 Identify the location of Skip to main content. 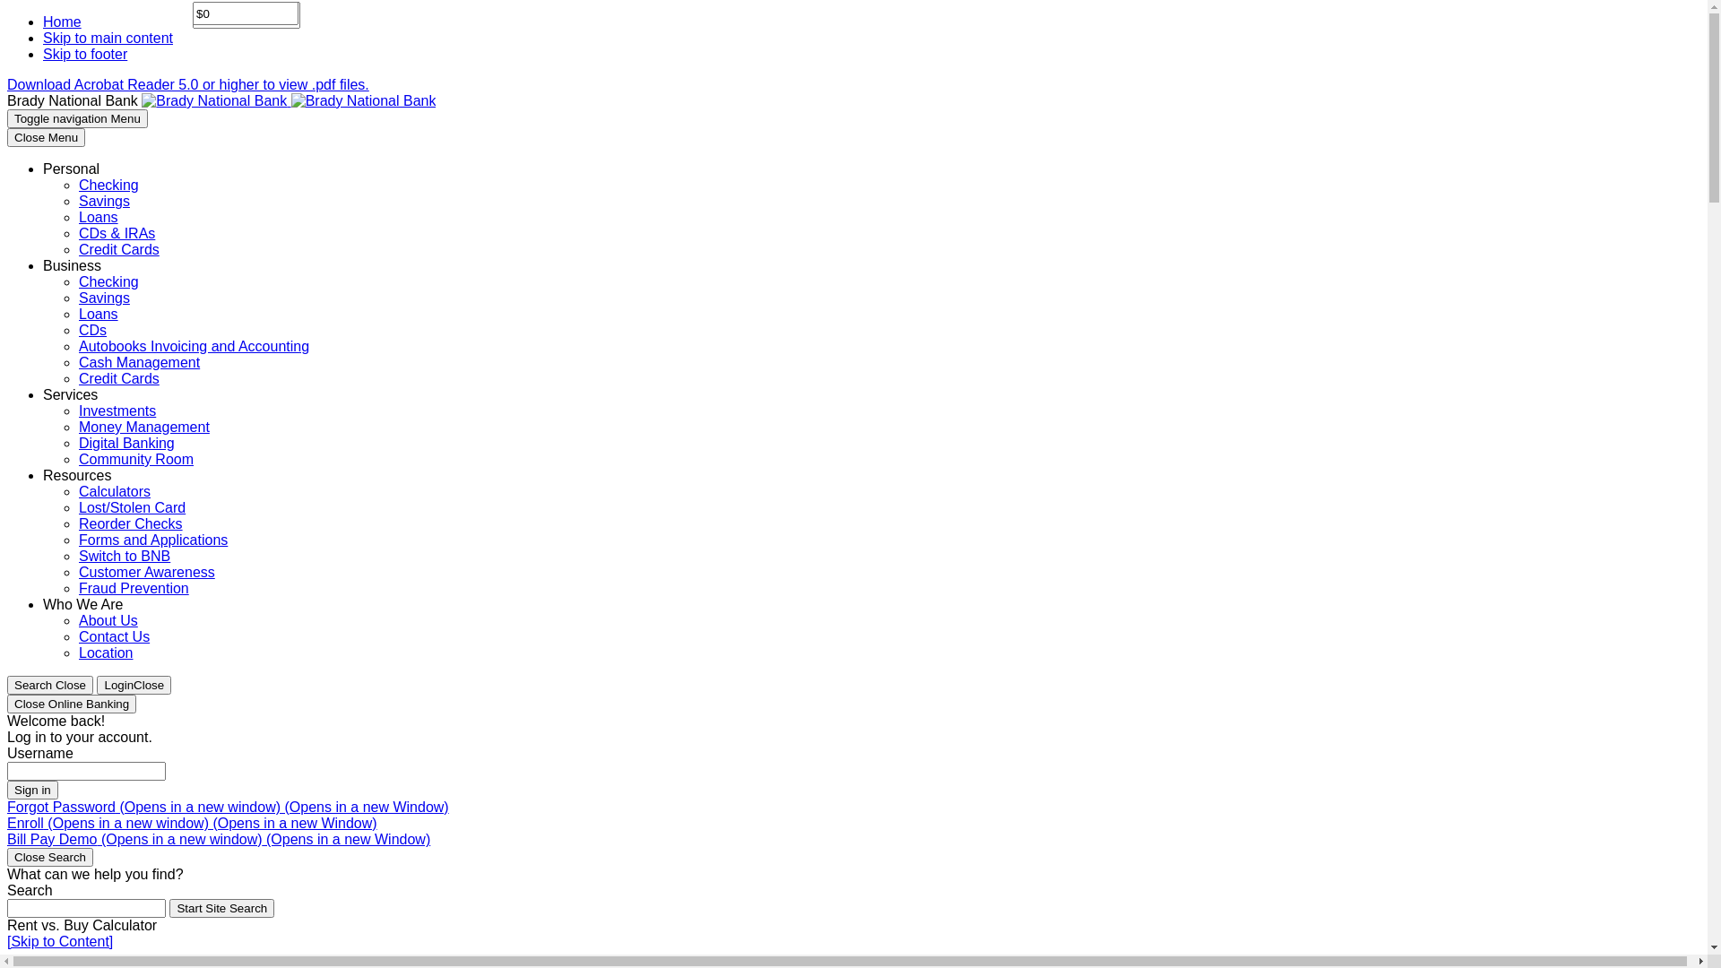
(108, 38).